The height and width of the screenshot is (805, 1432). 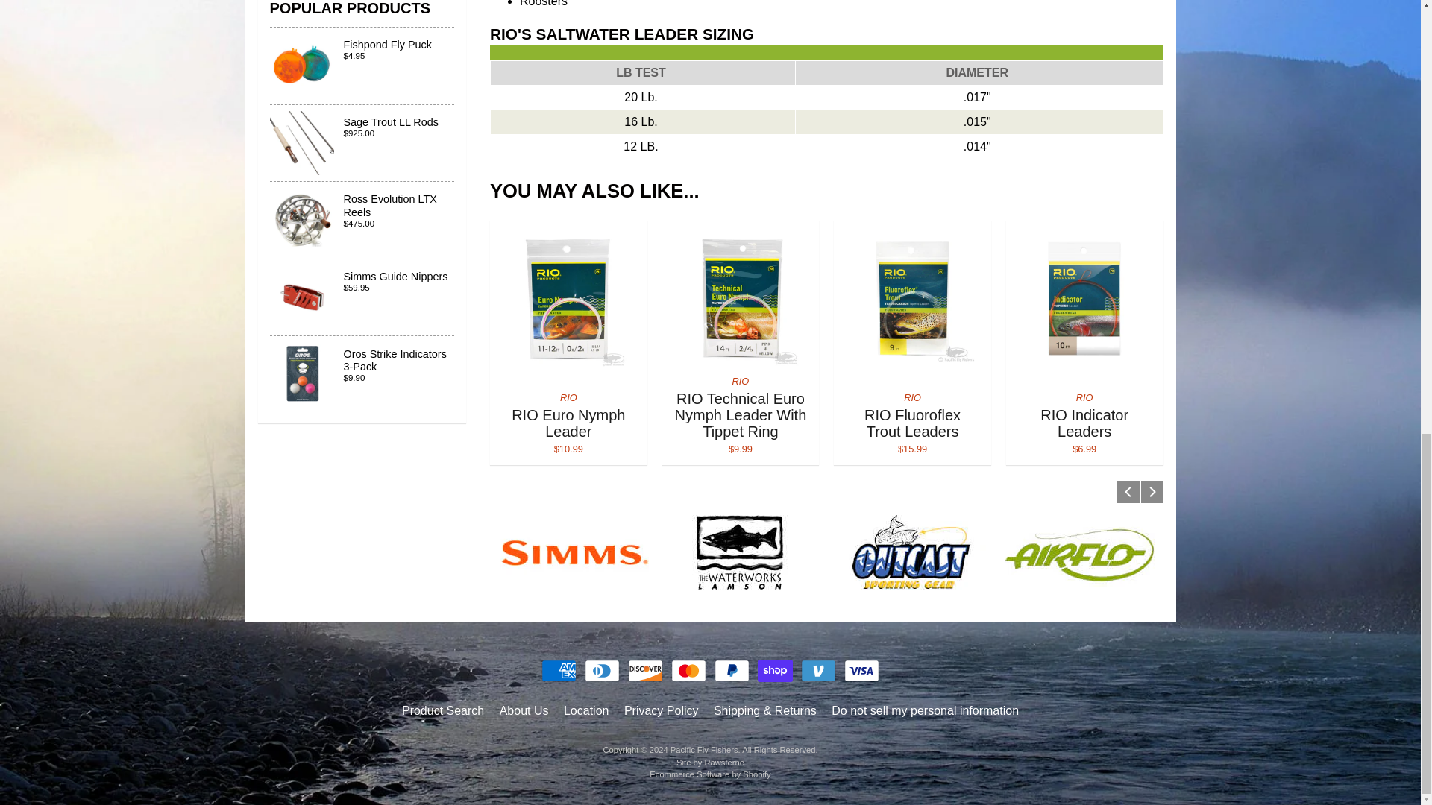 I want to click on Ross Evolution LTX Reels, so click(x=362, y=373).